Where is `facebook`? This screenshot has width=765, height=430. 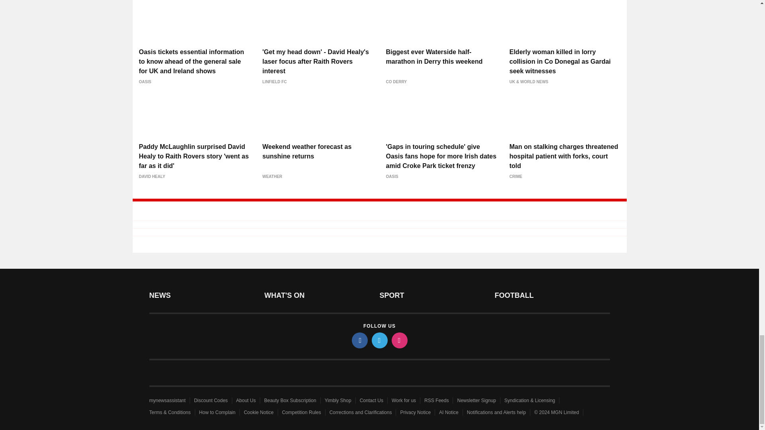
facebook is located at coordinates (359, 340).